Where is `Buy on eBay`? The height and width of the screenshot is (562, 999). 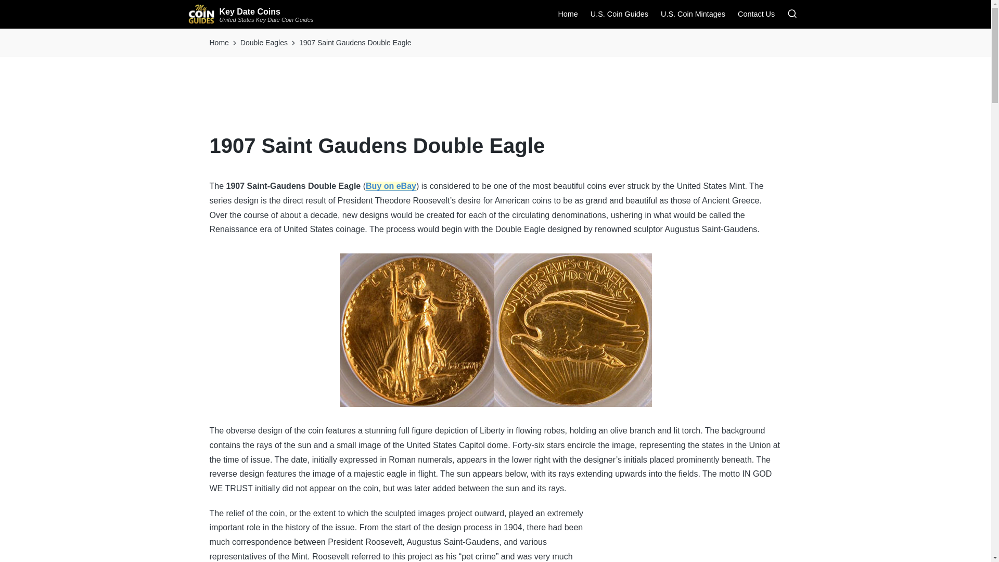 Buy on eBay is located at coordinates (391, 186).